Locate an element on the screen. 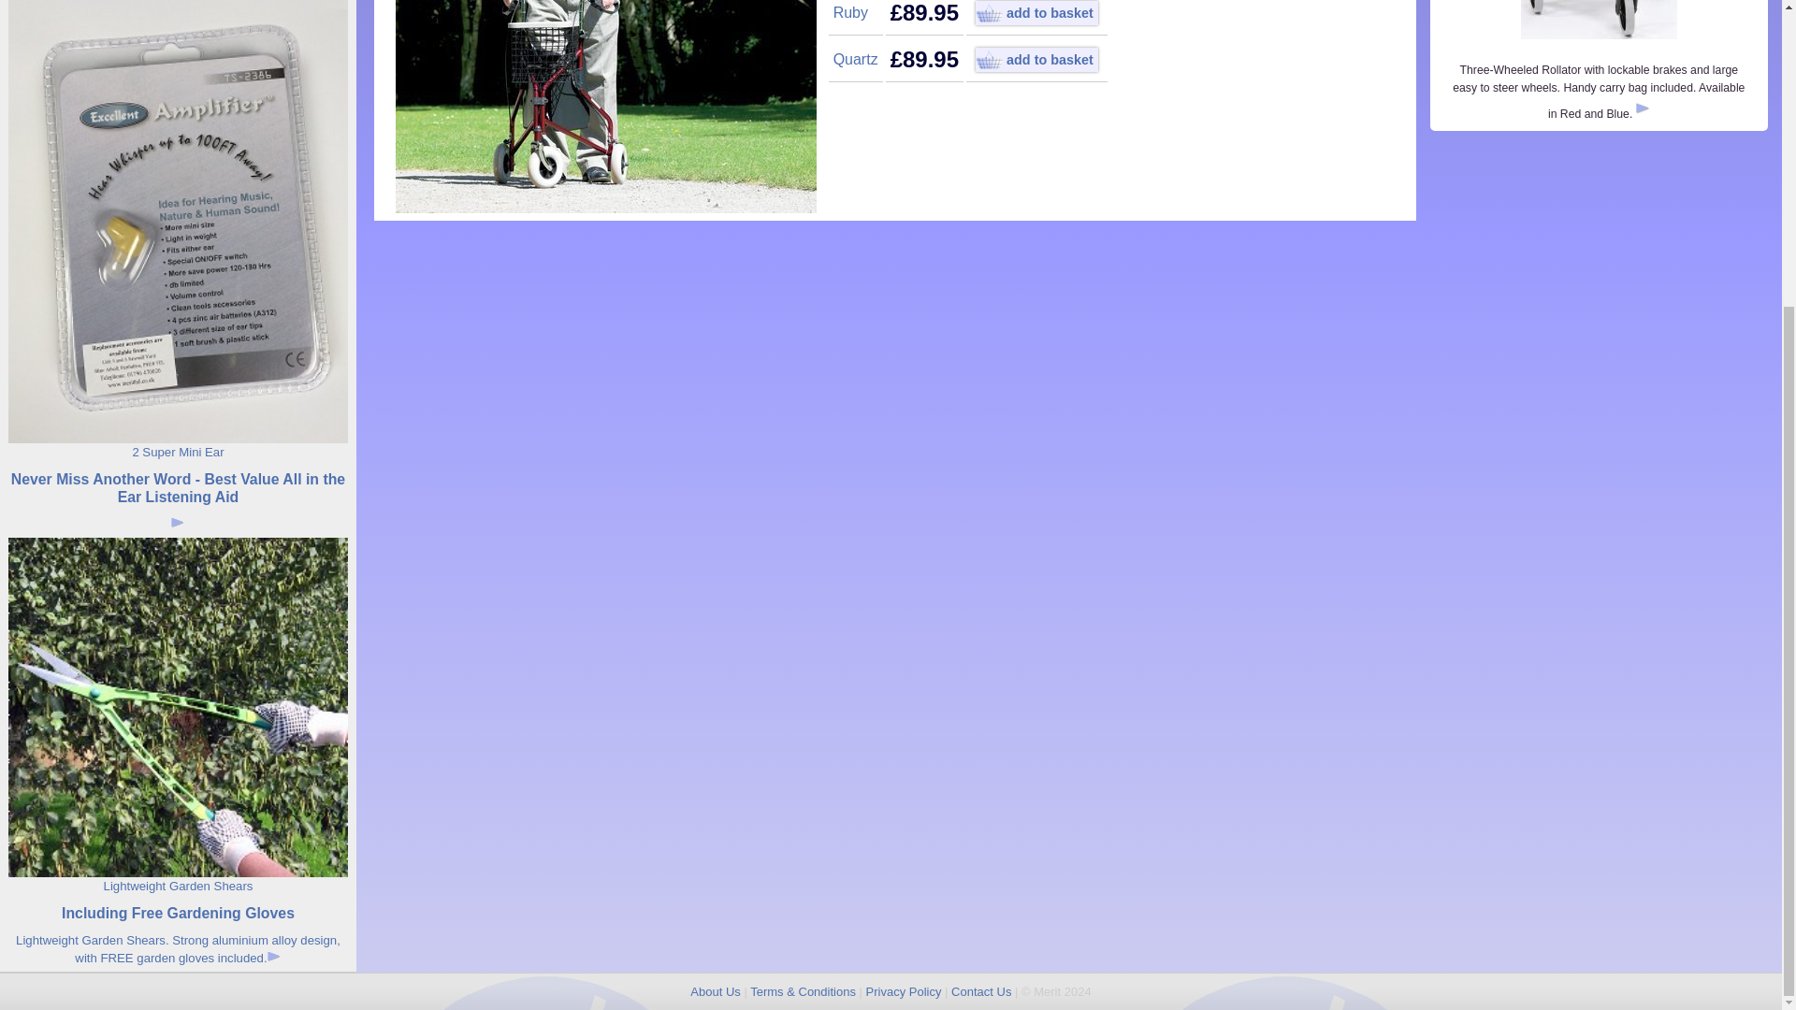 Image resolution: width=1796 pixels, height=1010 pixels. About Us is located at coordinates (715, 991).